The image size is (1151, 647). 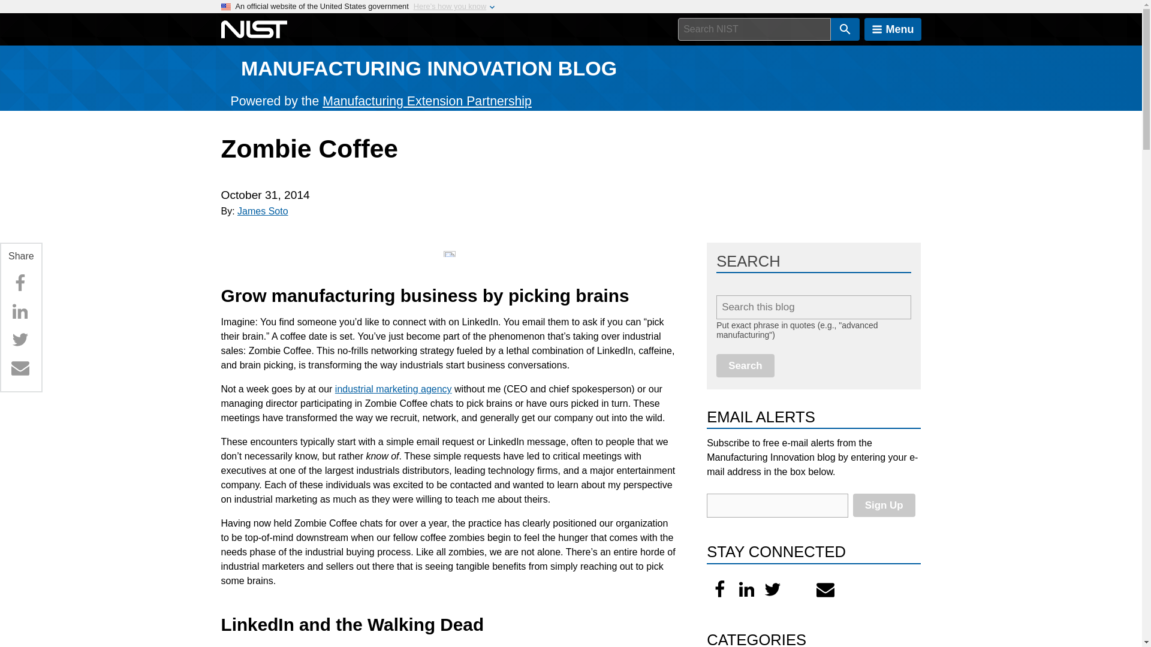 What do you see at coordinates (254, 29) in the screenshot?
I see `National Institute of Standards and Technology` at bounding box center [254, 29].